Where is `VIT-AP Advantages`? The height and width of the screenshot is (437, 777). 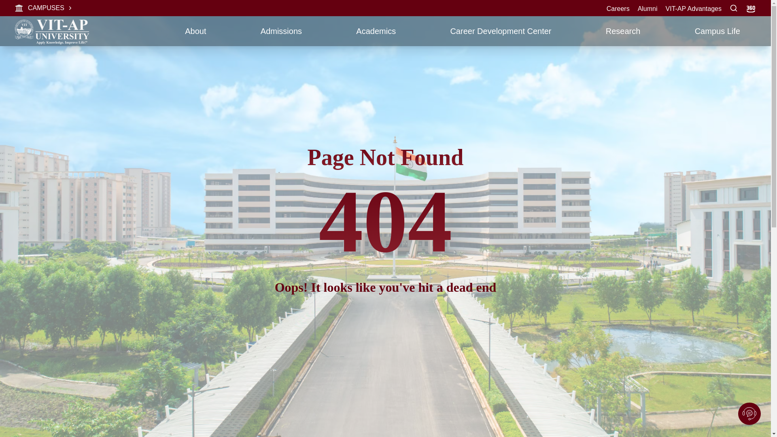 VIT-AP Advantages is located at coordinates (694, 8).